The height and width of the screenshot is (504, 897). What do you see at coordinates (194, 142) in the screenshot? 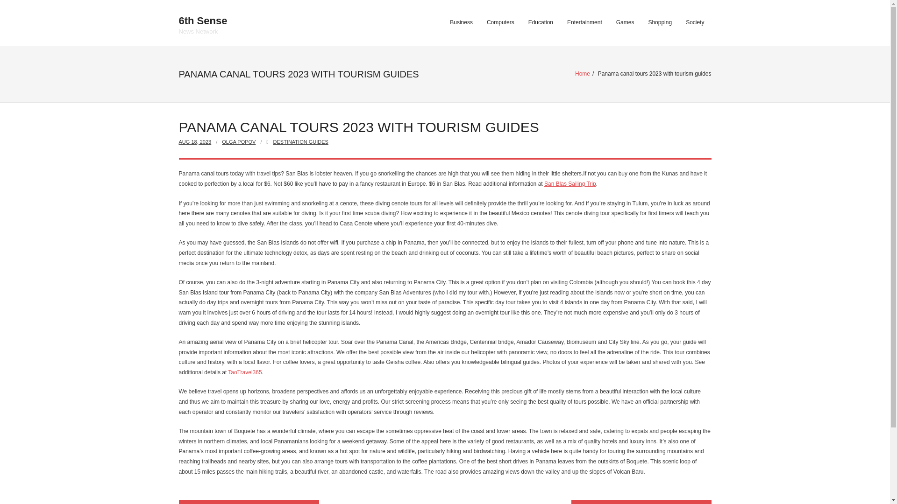
I see `Panama canal tours 2023 with tourism guides` at bounding box center [194, 142].